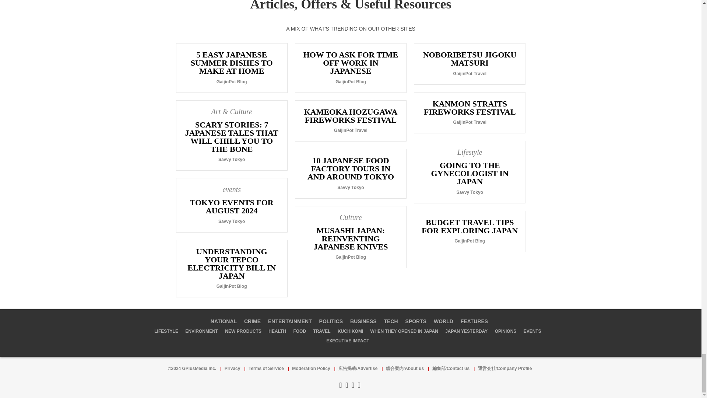 The height and width of the screenshot is (398, 707). Describe the element at coordinates (231, 67) in the screenshot. I see `5 Easy Japanese Summer Dishes to Make at Home` at that location.